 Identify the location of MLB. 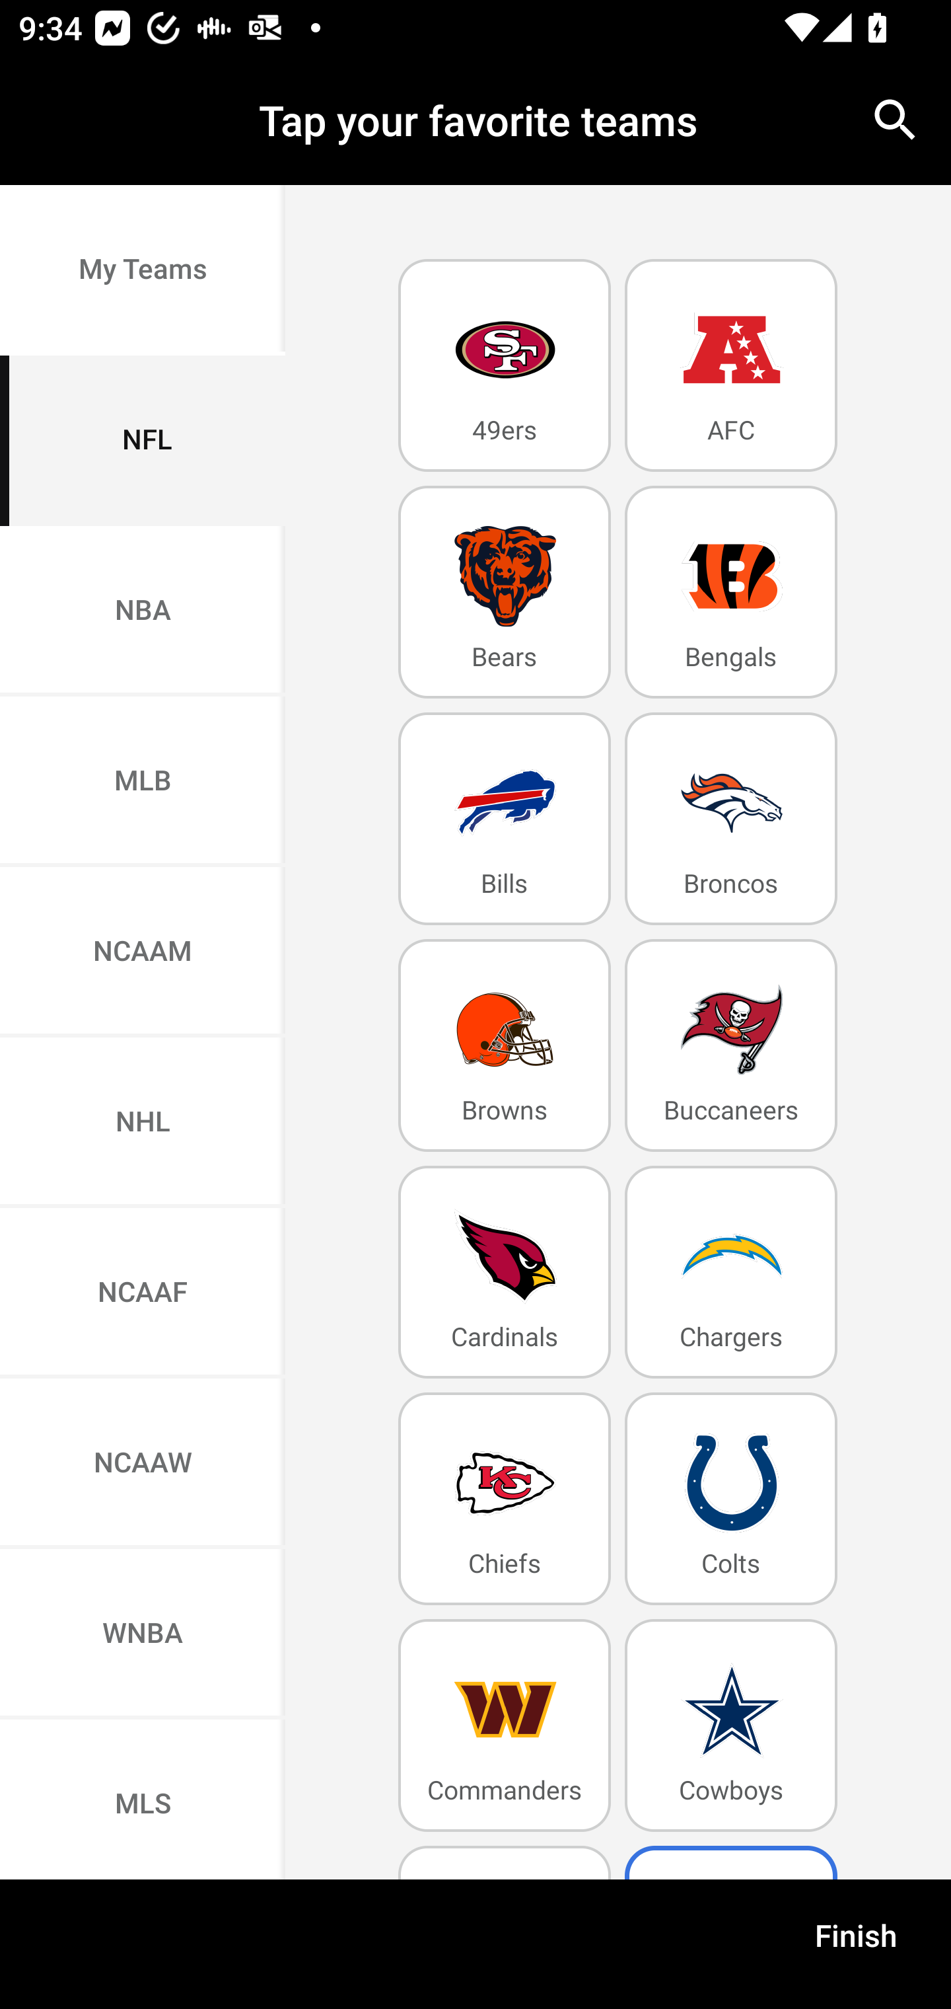
(143, 782).